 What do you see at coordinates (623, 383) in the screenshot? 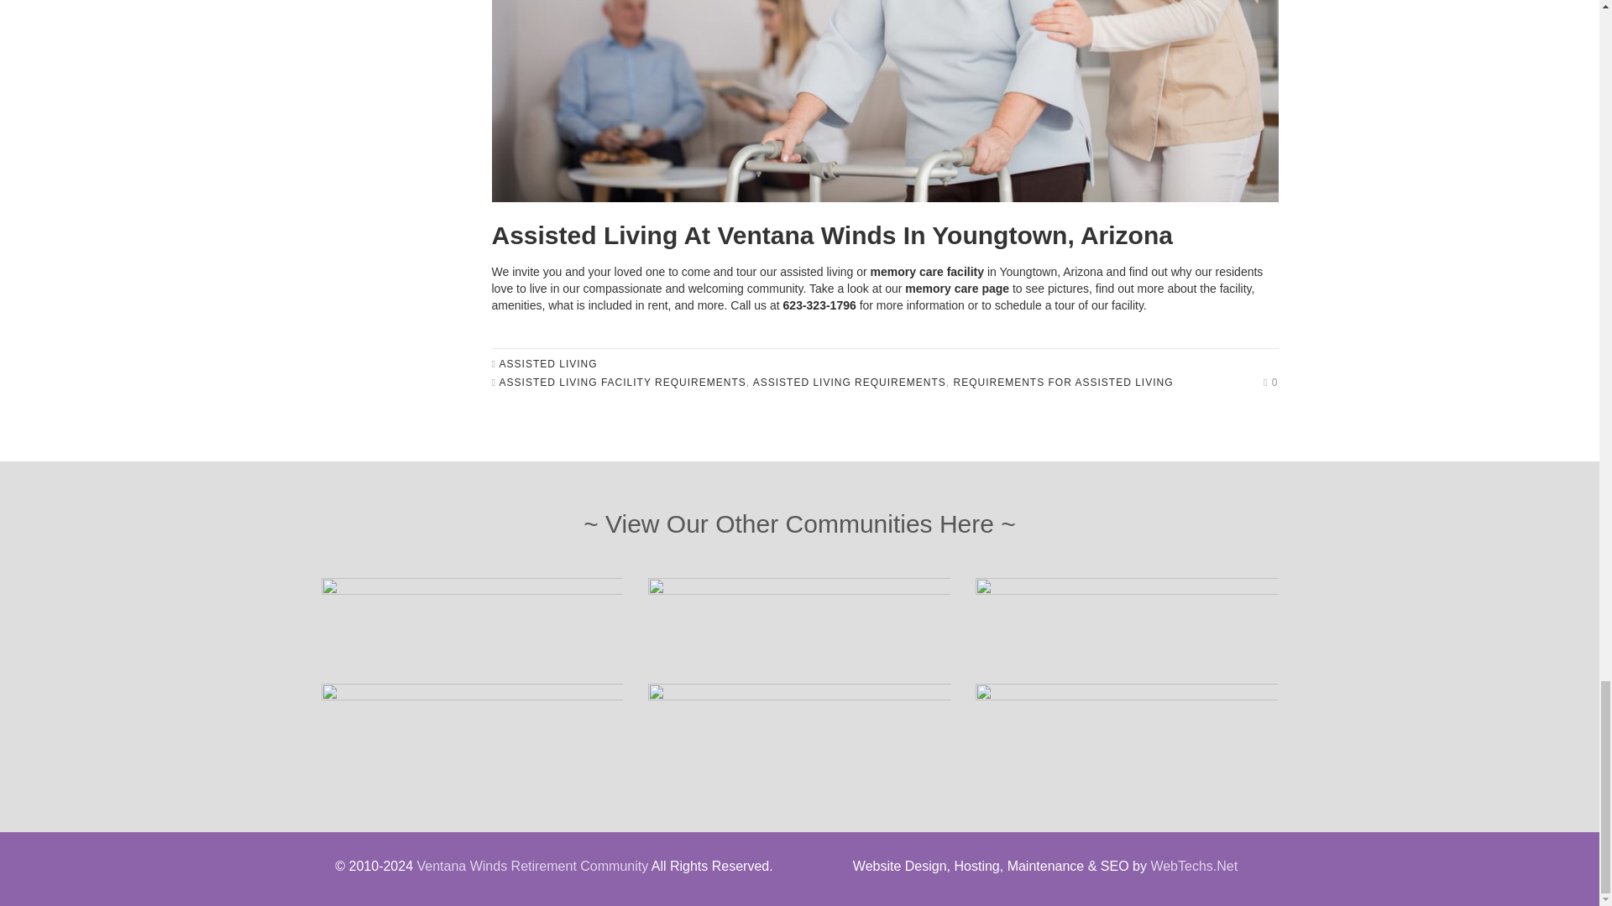
I see `ASSISTED LIVING FACILITY REQUIREMENTS` at bounding box center [623, 383].